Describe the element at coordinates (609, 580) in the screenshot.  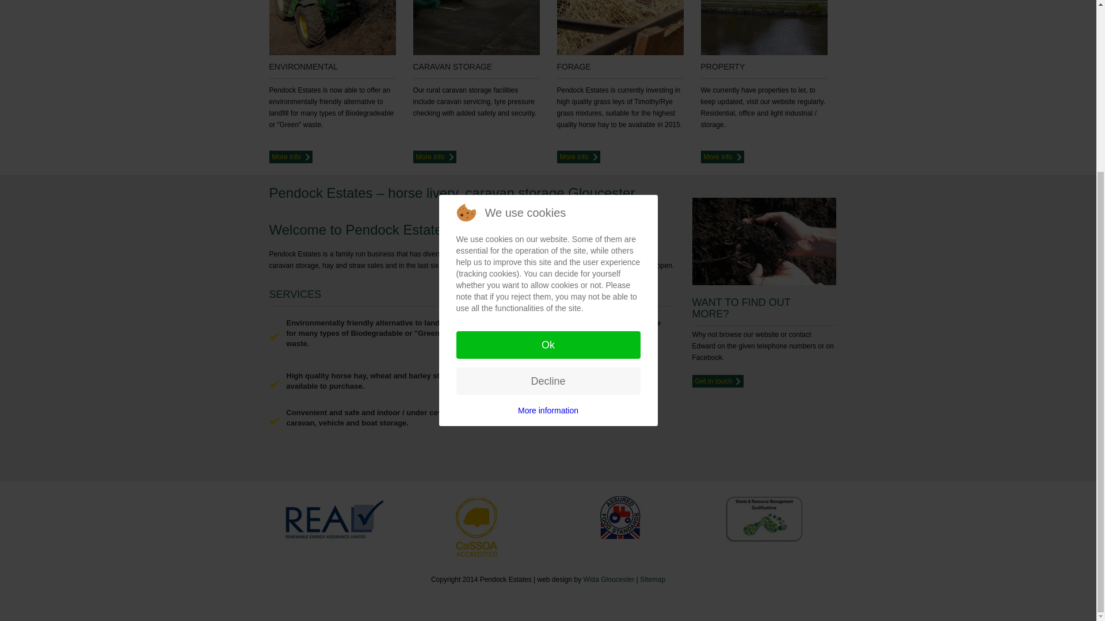
I see `Wida Gloucester` at that location.